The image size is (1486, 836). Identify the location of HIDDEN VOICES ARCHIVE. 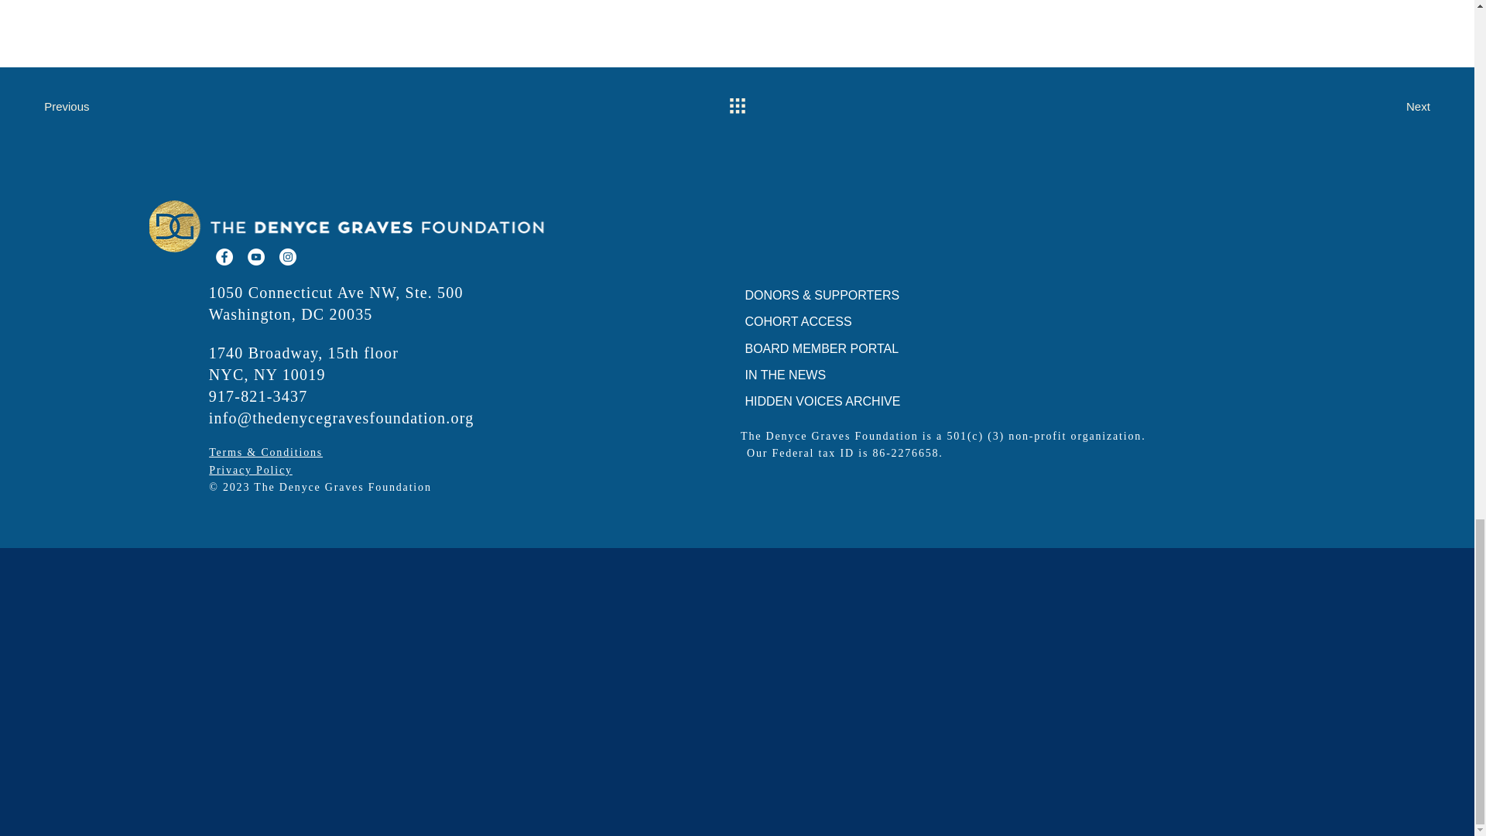
(837, 401).